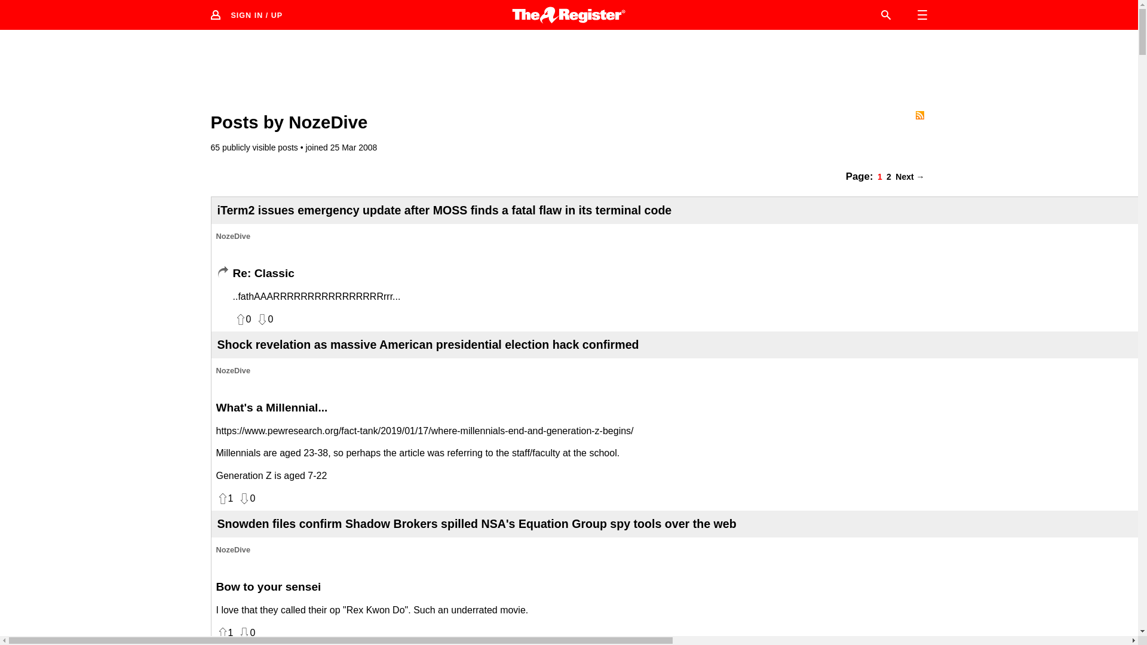 This screenshot has height=645, width=1147. Describe the element at coordinates (222, 272) in the screenshot. I see `In reply to` at that location.